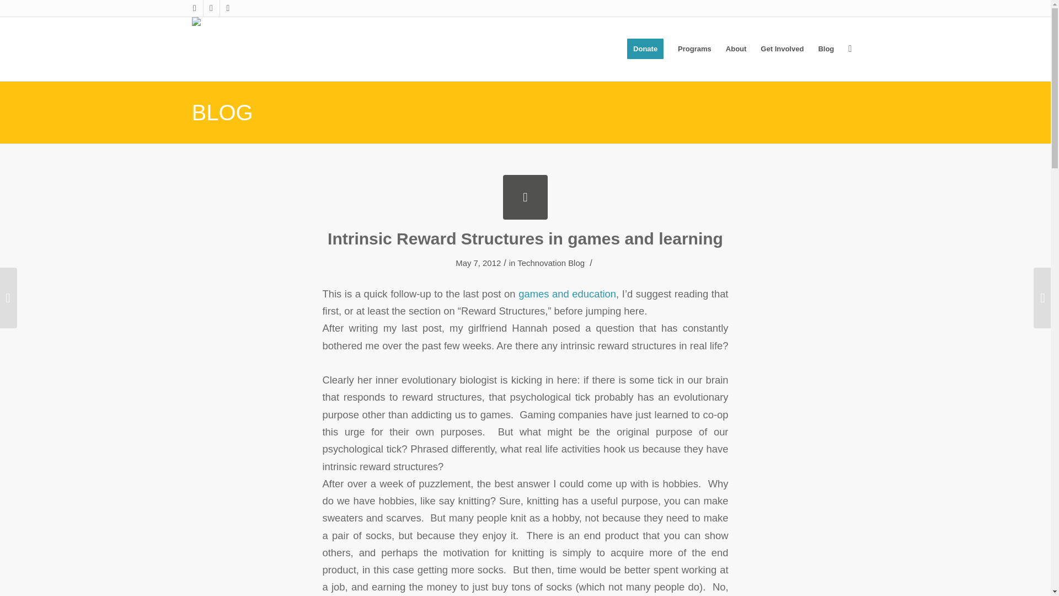 This screenshot has height=596, width=1059. I want to click on Facebook, so click(211, 8).